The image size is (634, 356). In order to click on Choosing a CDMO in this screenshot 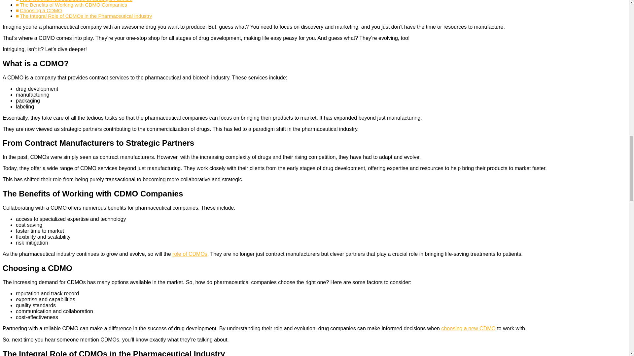, I will do `click(40, 10)`.